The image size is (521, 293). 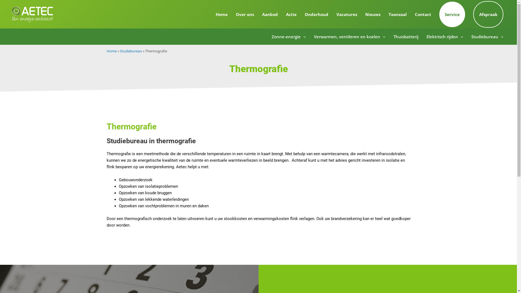 I want to click on Toonzaal, so click(x=398, y=14).